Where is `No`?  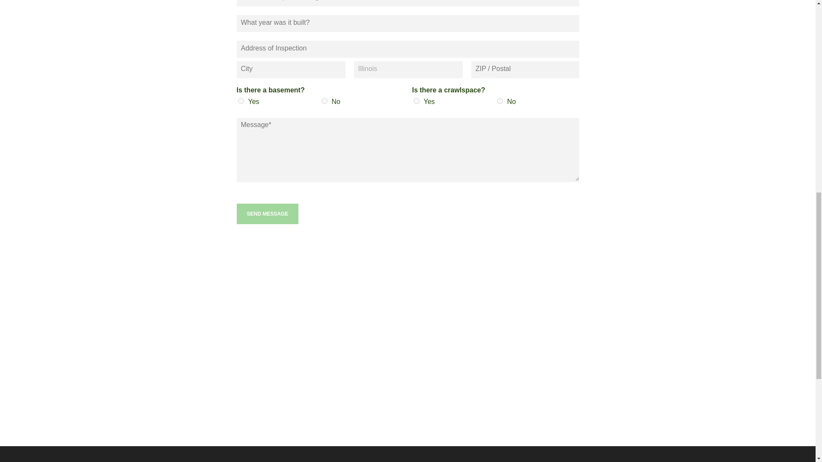
No is located at coordinates (324, 101).